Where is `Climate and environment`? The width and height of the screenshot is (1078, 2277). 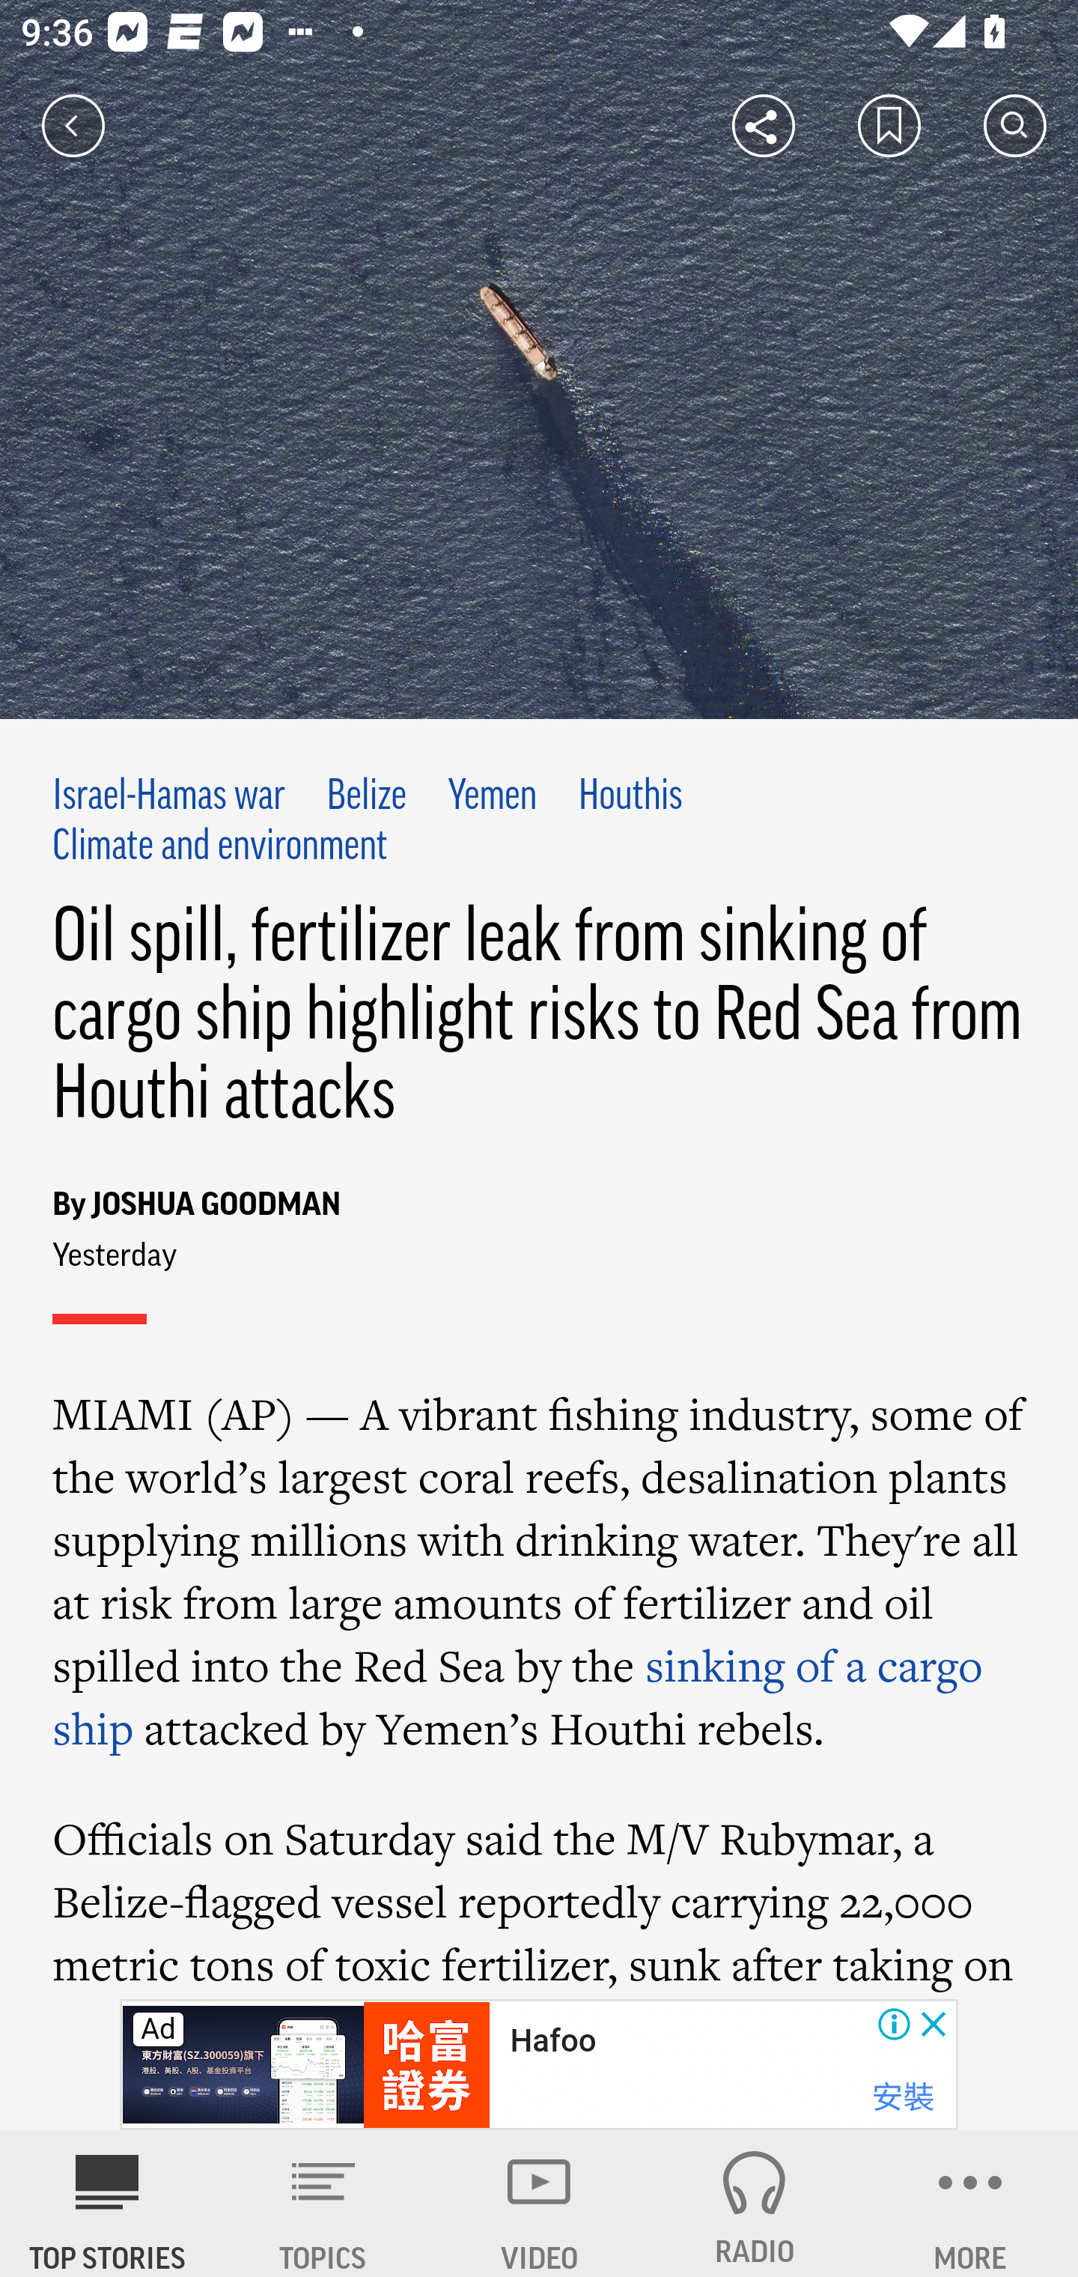 Climate and environment is located at coordinates (220, 848).